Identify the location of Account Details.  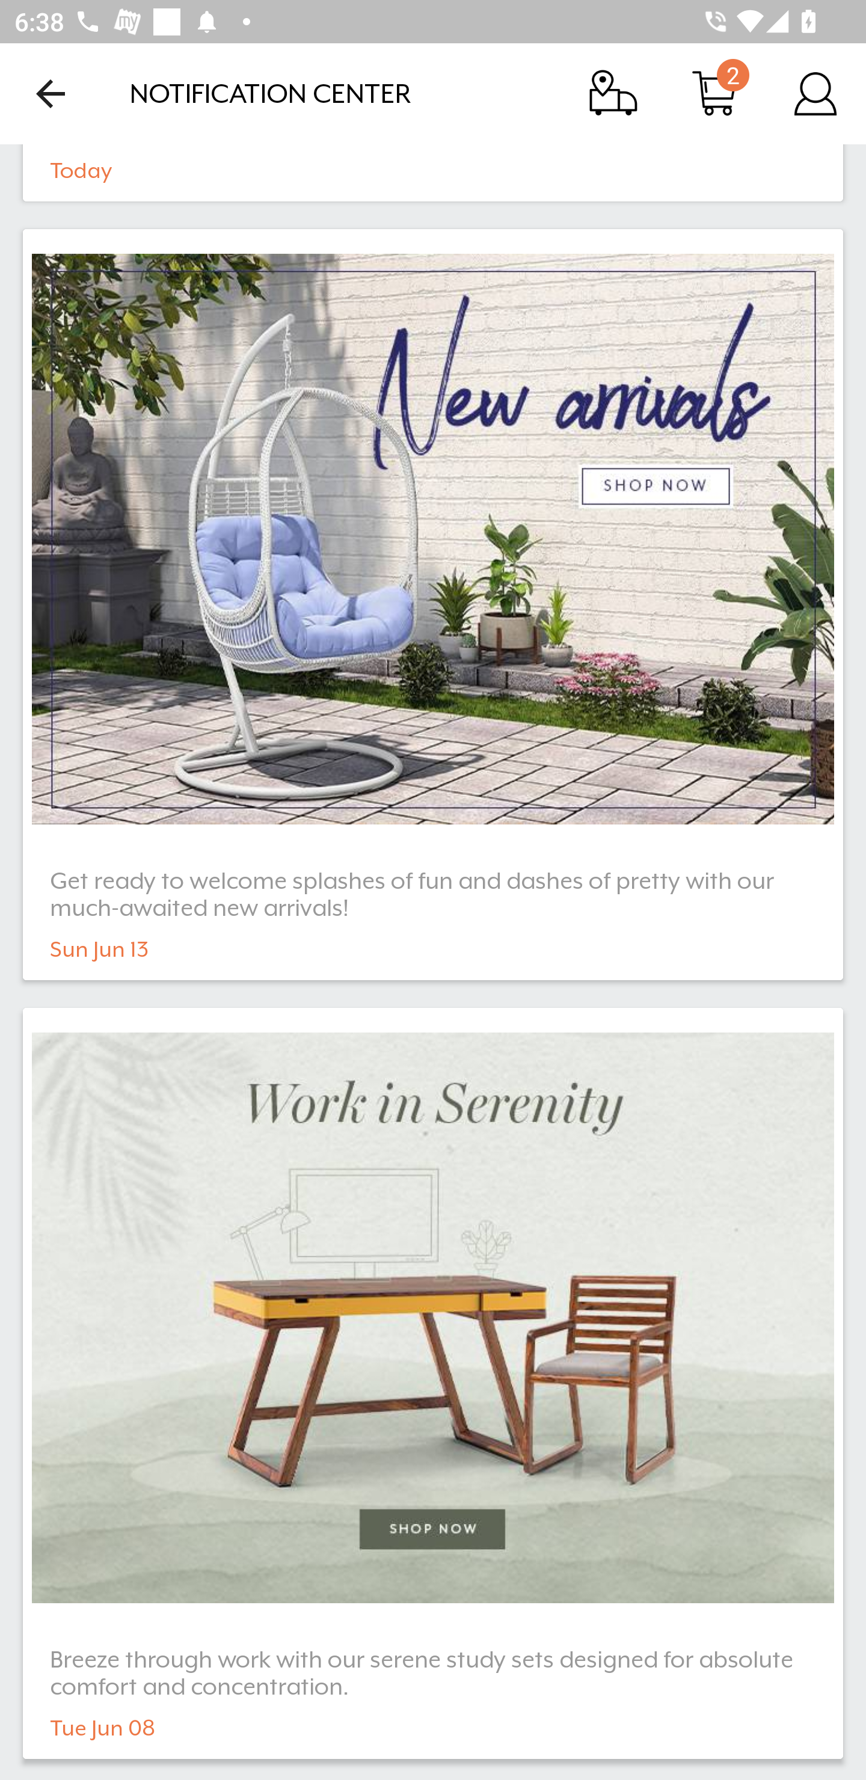
(815, 93).